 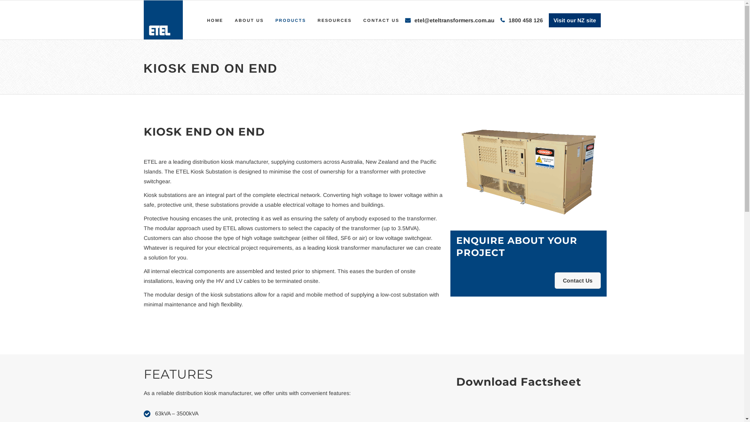 I want to click on PRODUCTS, so click(x=291, y=20).